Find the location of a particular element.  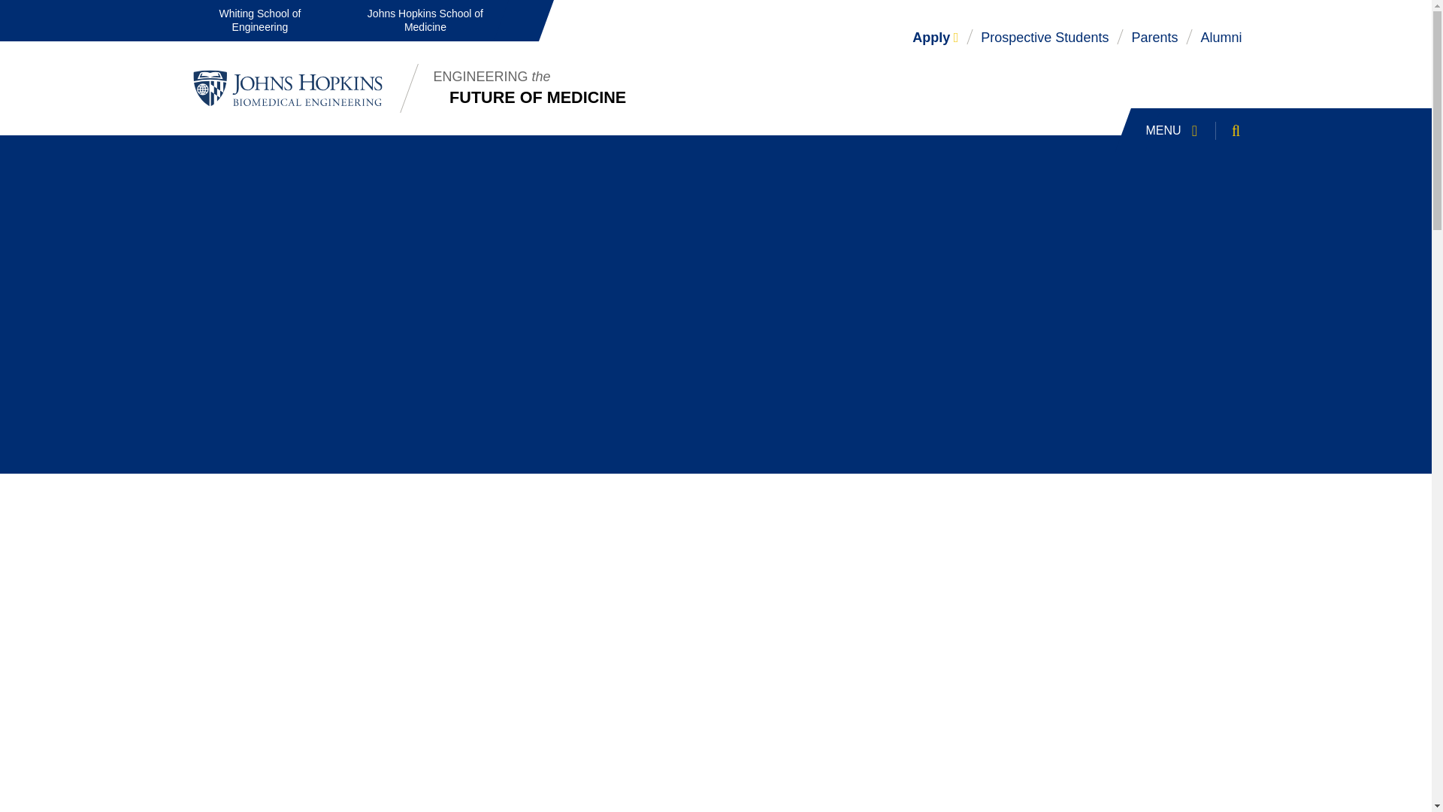

Apply is located at coordinates (935, 38).